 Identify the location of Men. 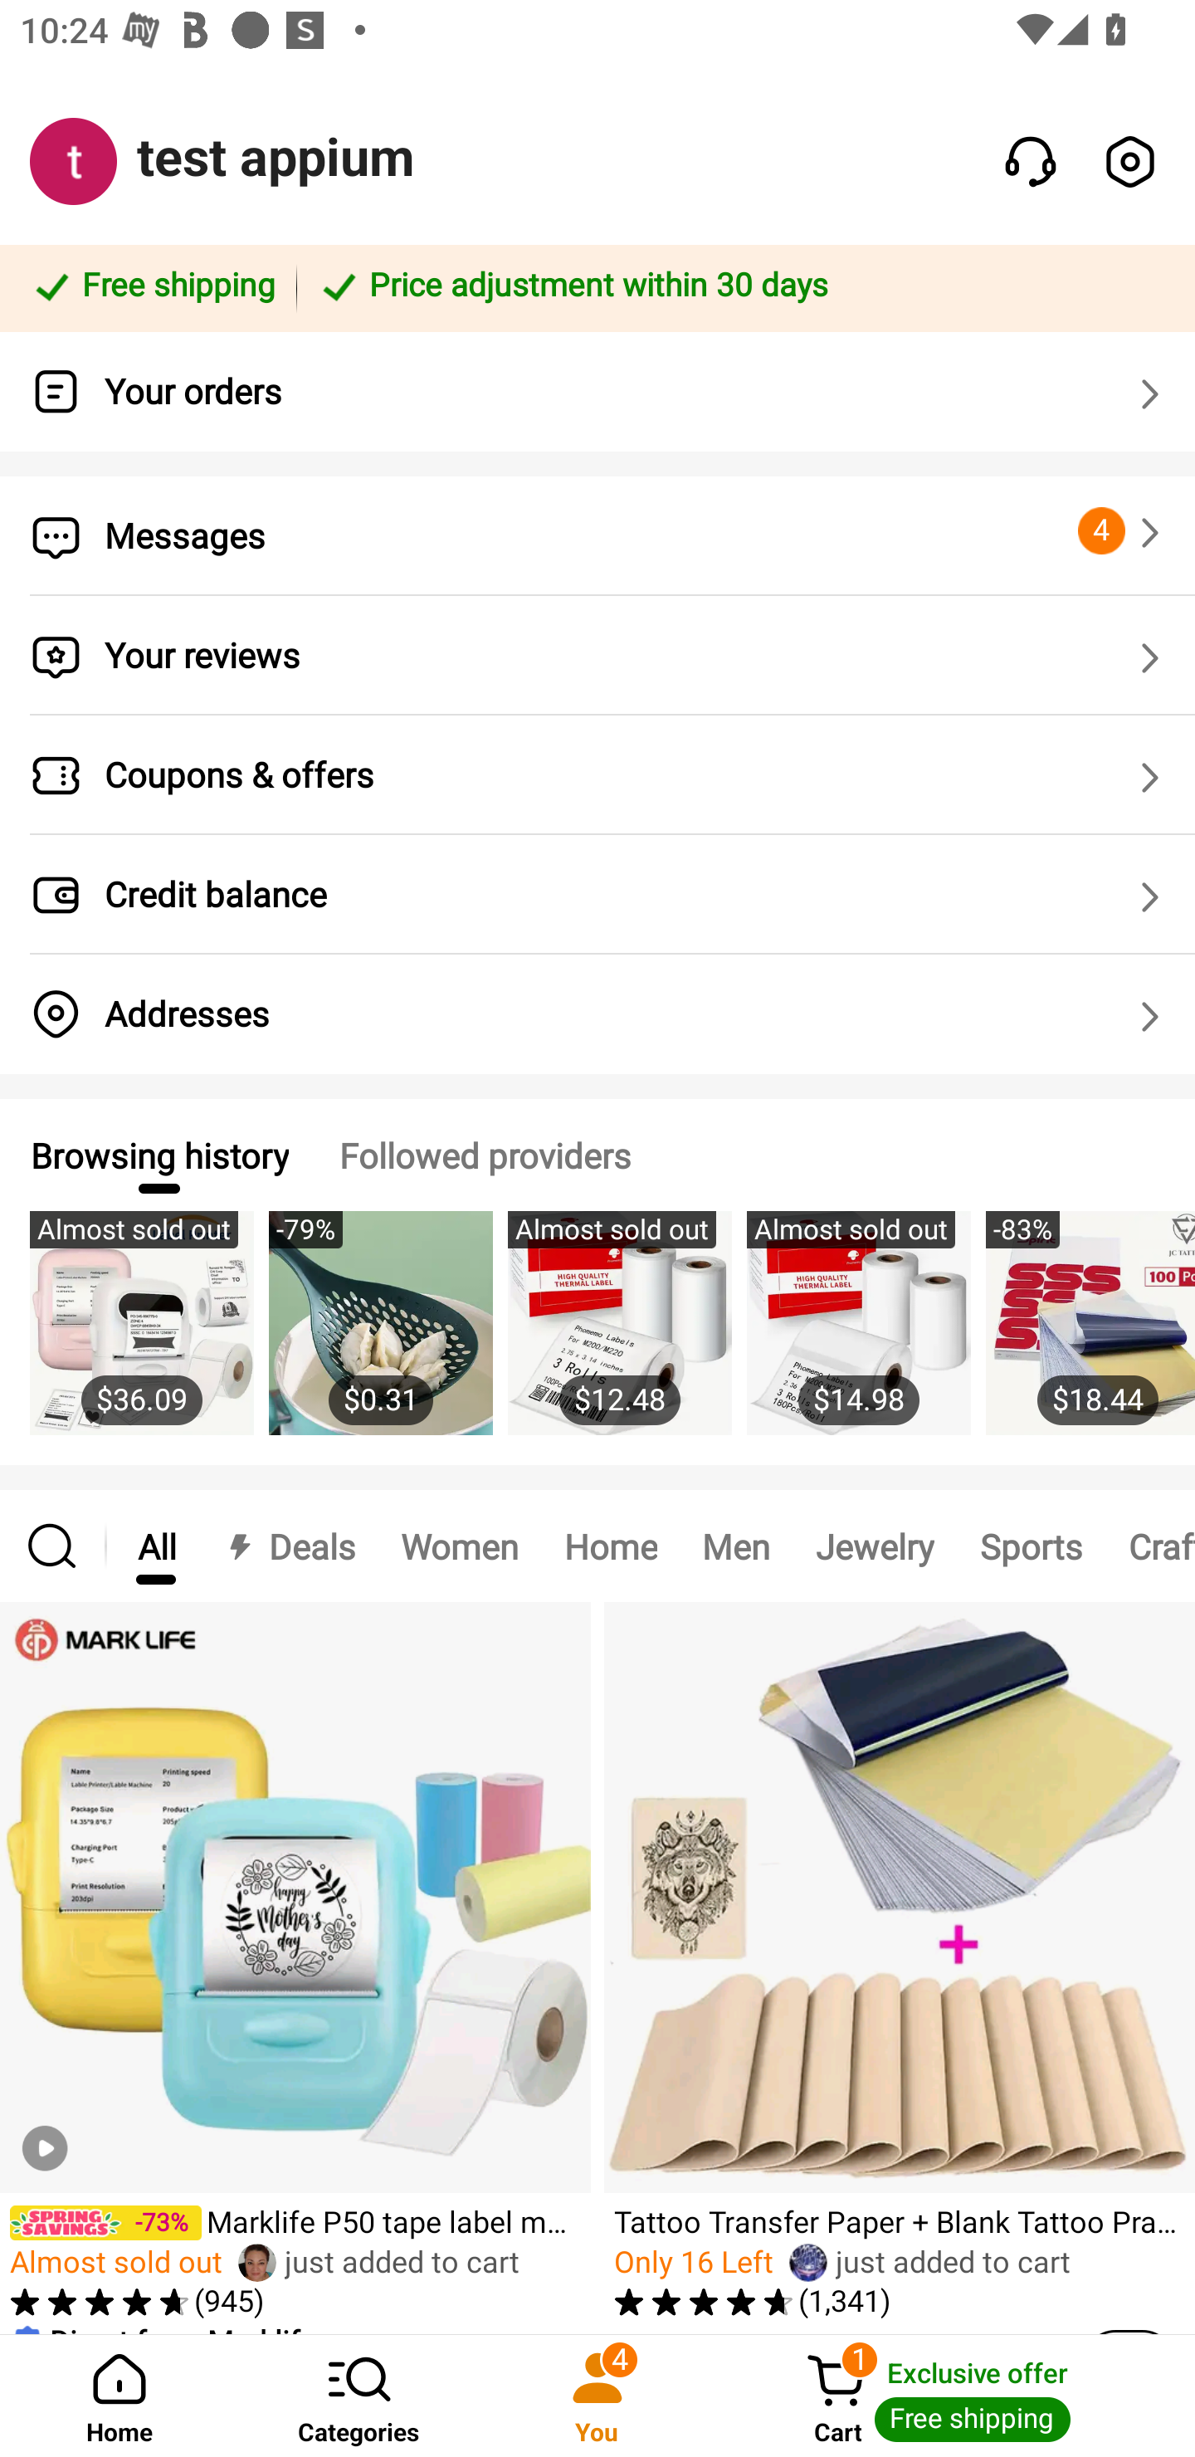
(735, 1545).